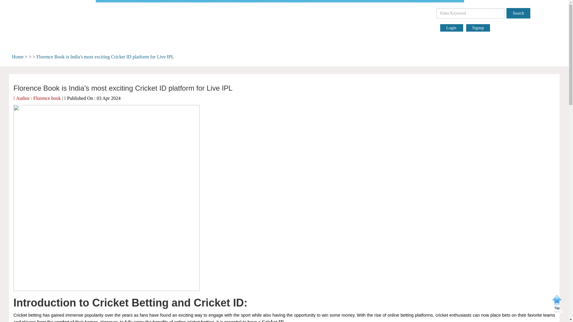 The width and height of the screenshot is (573, 322). Describe the element at coordinates (518, 13) in the screenshot. I see `Search` at that location.